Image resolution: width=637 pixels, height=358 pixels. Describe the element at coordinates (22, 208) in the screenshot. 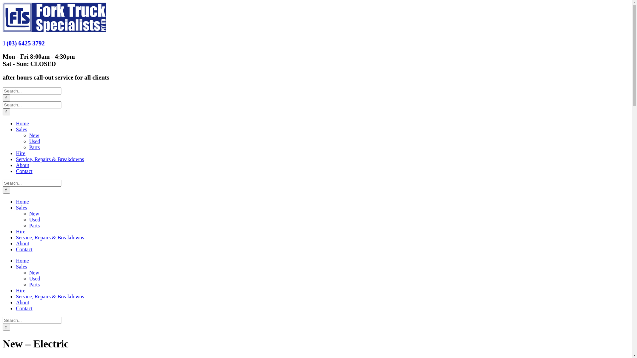

I see `Sales` at that location.